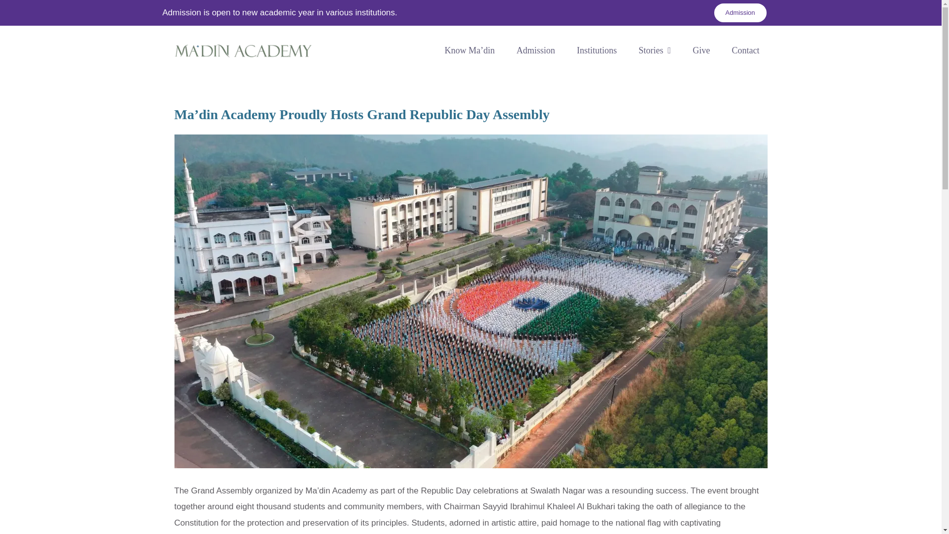  What do you see at coordinates (702, 50) in the screenshot?
I see `Give` at bounding box center [702, 50].